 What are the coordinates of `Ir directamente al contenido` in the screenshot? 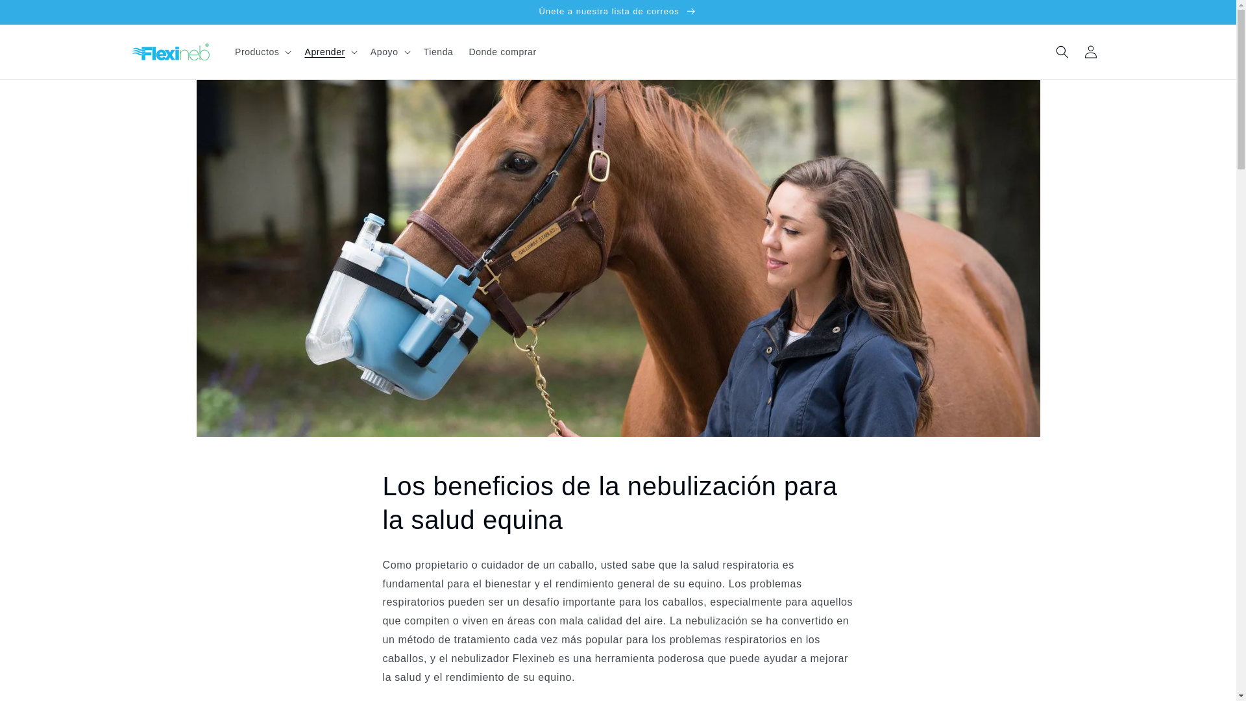 It's located at (39, 15).